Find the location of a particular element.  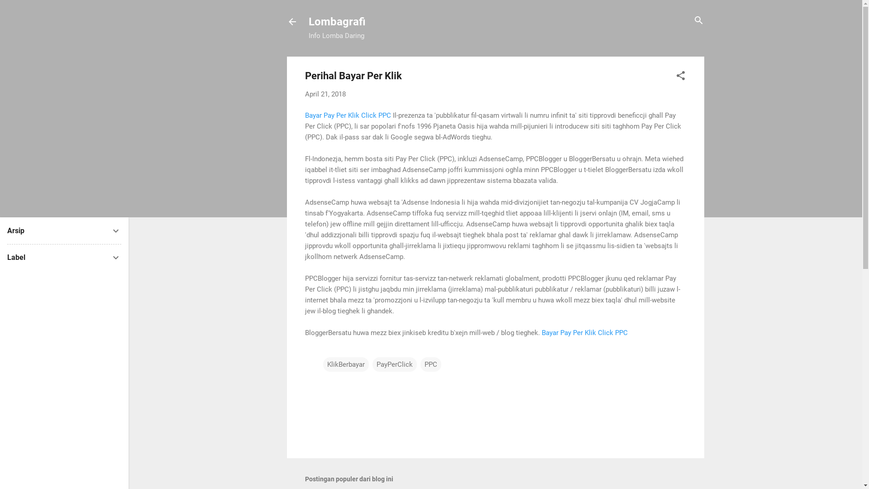

Bayar Pay Per Klik Click PPC is located at coordinates (584, 333).